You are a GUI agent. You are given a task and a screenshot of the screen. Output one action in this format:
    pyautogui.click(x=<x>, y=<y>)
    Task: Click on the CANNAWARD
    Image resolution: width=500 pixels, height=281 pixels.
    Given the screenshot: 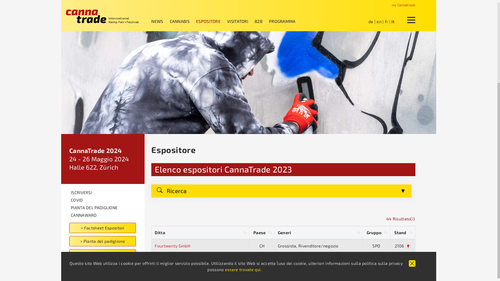 What is the action you would take?
    pyautogui.click(x=103, y=215)
    